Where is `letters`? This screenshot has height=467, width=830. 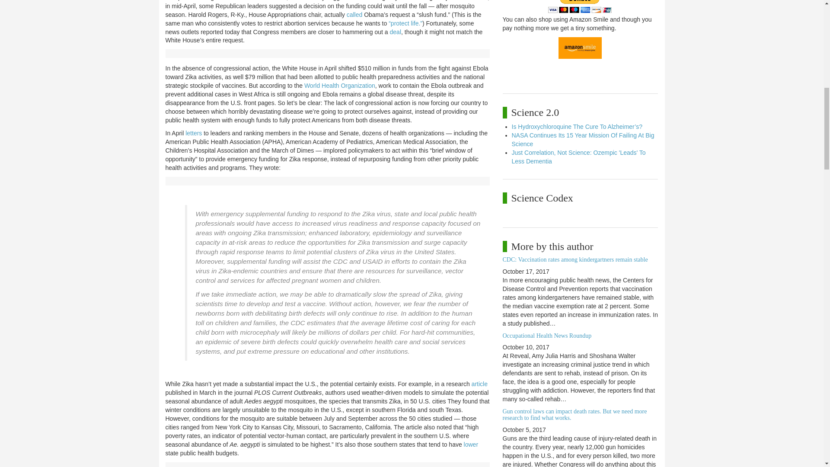 letters is located at coordinates (193, 133).